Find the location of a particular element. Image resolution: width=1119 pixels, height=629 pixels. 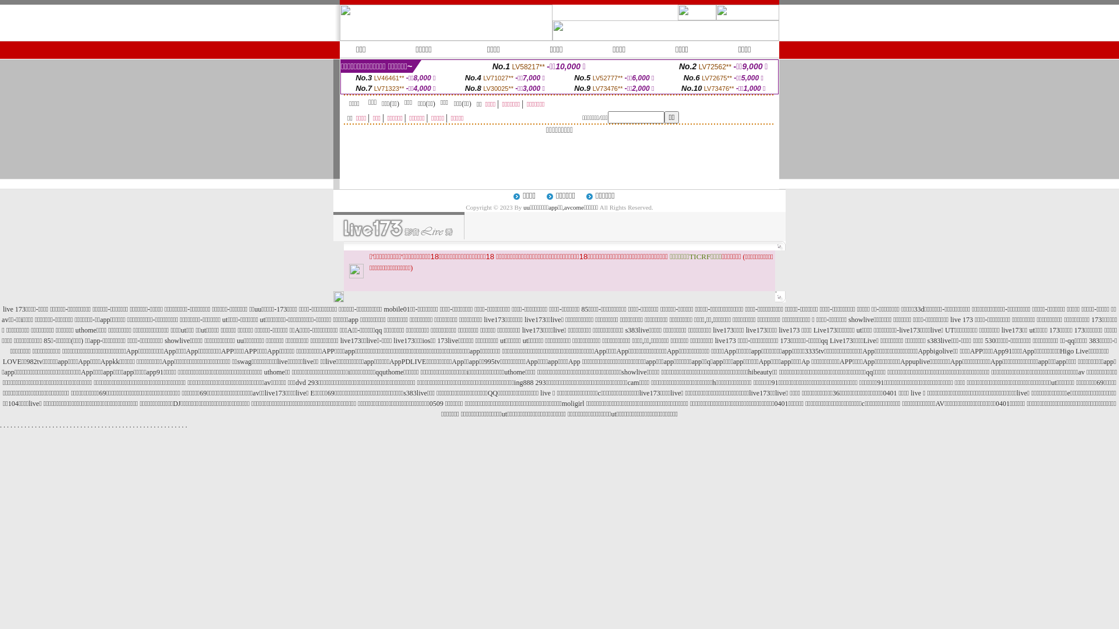

. is located at coordinates (36, 425).